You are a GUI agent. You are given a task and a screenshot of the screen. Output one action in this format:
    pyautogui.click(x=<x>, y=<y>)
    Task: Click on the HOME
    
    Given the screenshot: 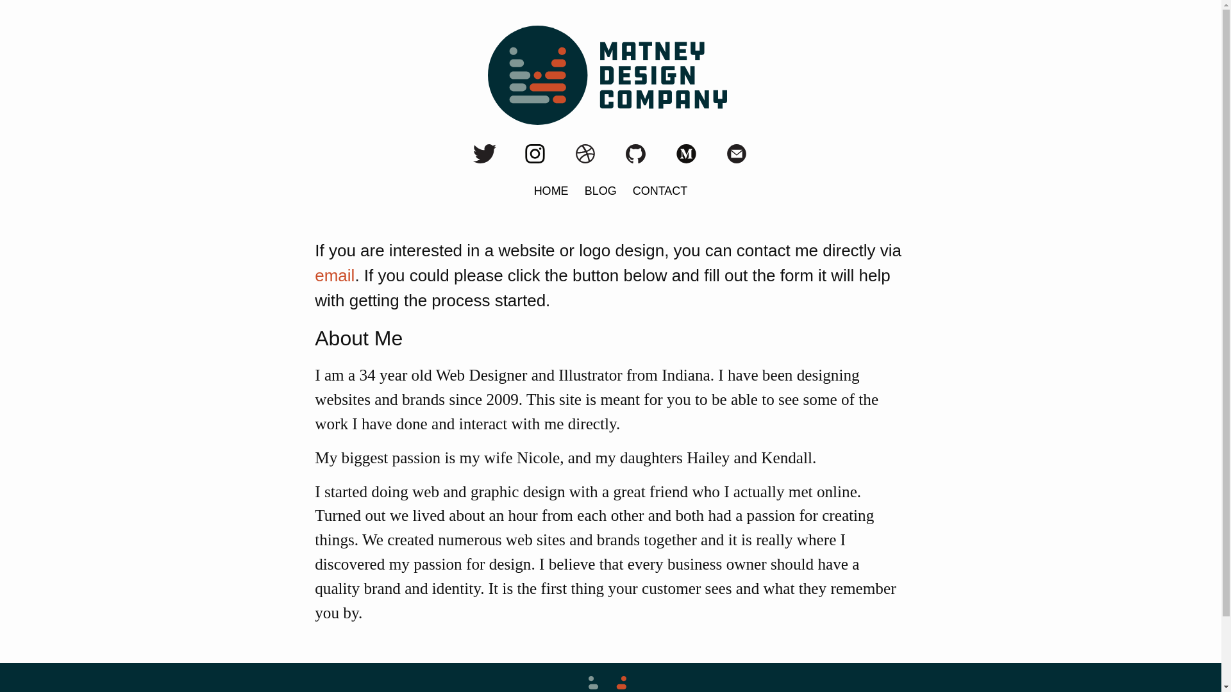 What is the action you would take?
    pyautogui.click(x=551, y=191)
    